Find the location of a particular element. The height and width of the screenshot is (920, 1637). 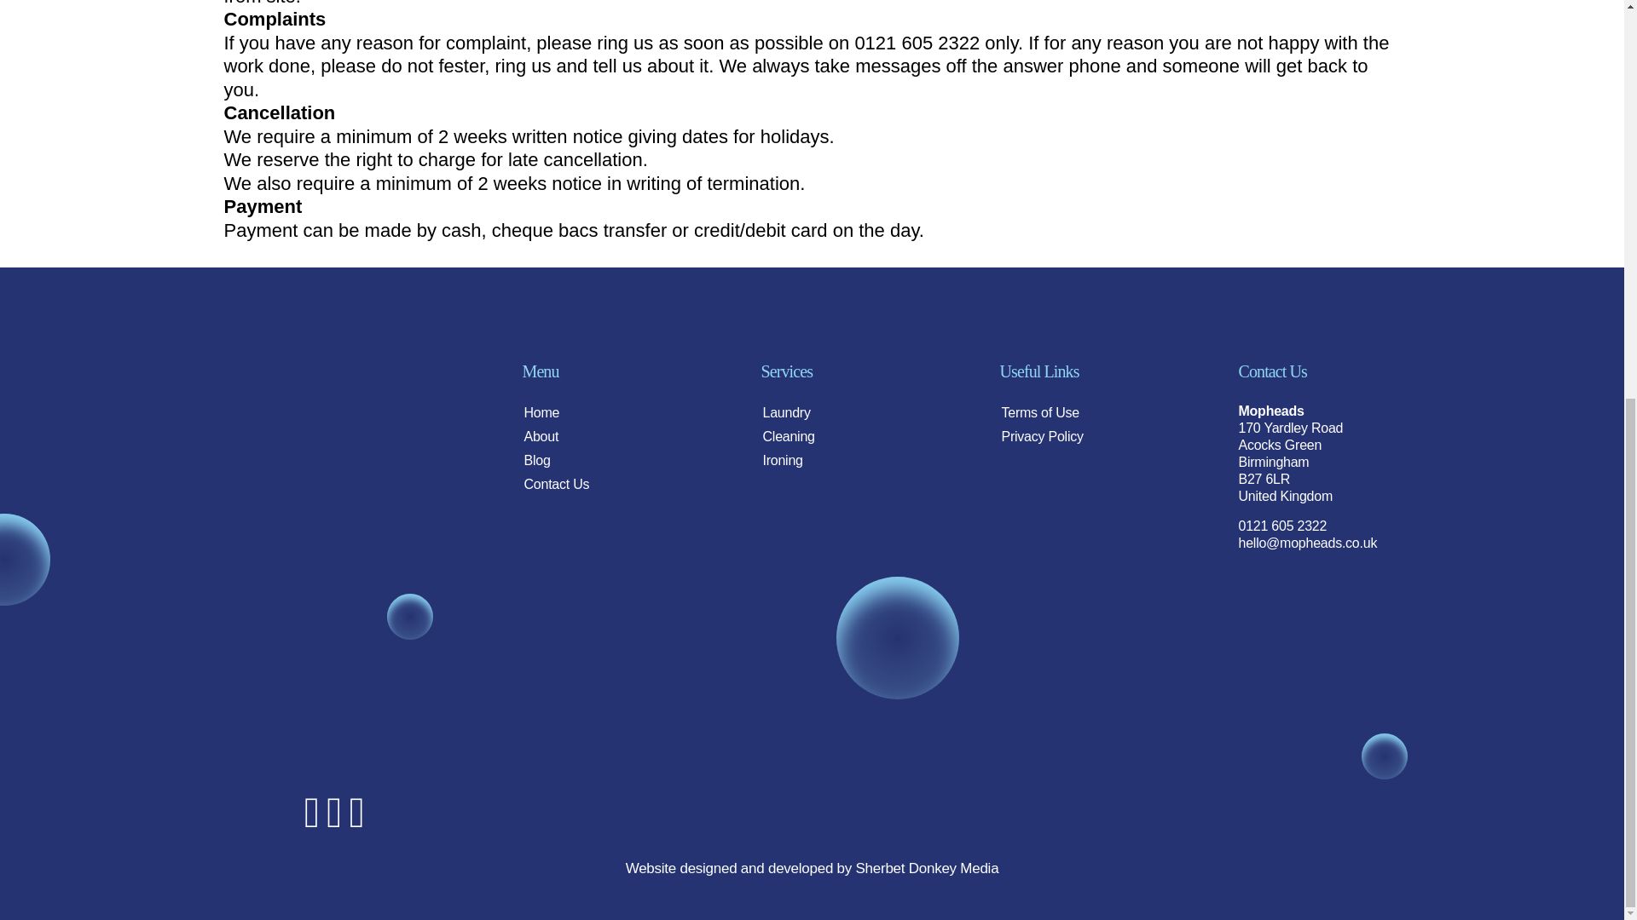

Home is located at coordinates (603, 409).